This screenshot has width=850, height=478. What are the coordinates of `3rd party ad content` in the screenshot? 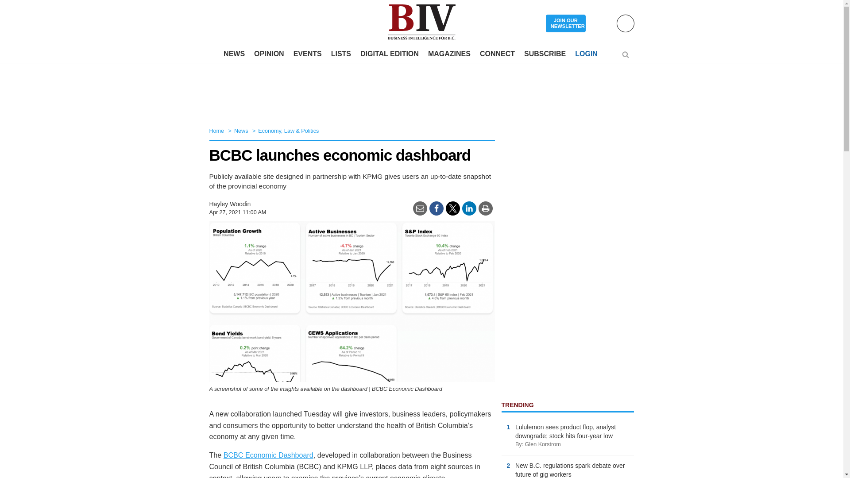 It's located at (421, 92).